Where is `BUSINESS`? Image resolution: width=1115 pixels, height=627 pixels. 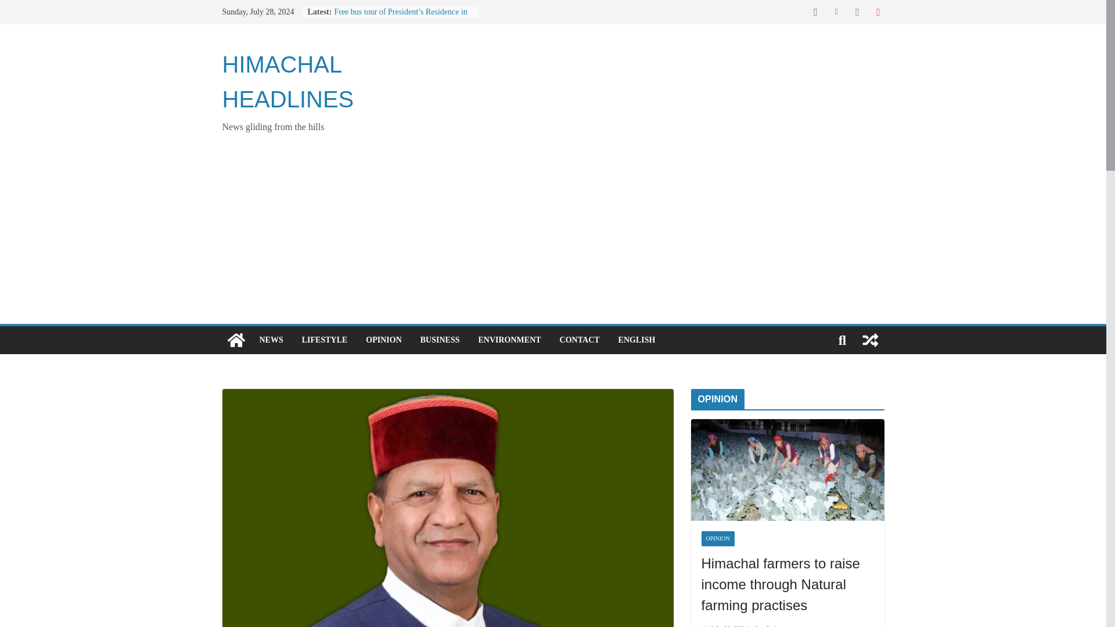
BUSINESS is located at coordinates (440, 340).